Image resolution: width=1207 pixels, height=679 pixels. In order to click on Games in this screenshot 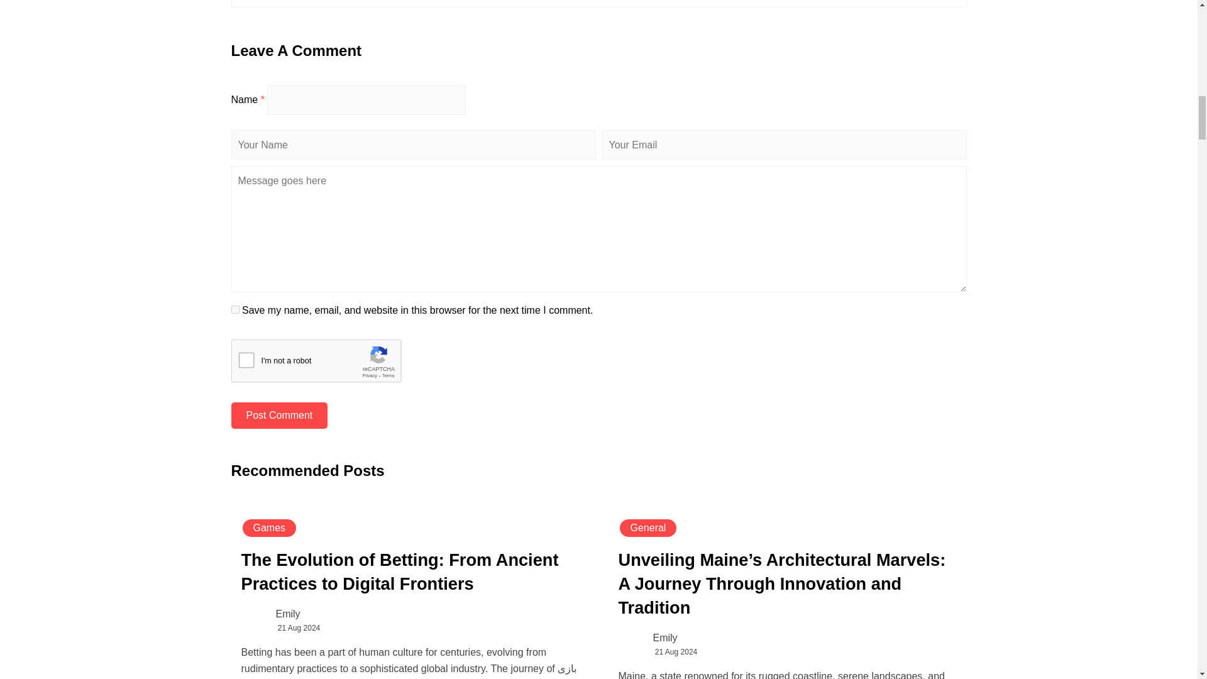, I will do `click(270, 528)`.